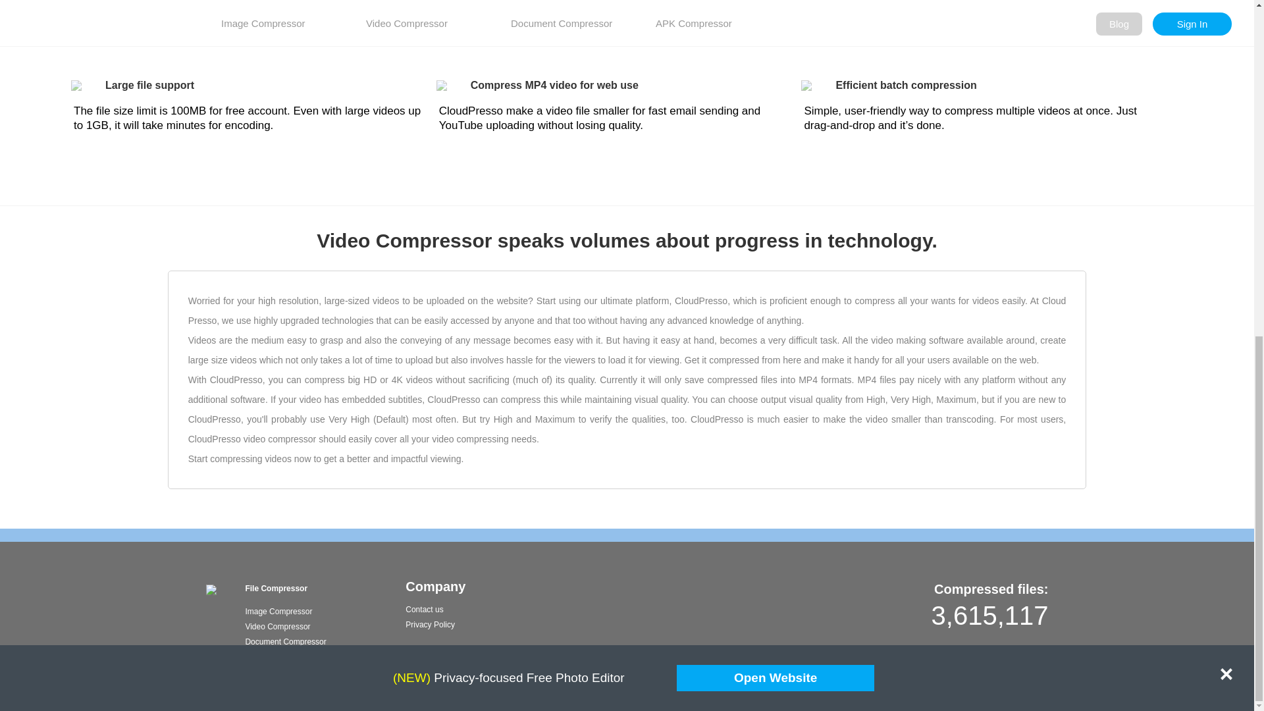  I want to click on APK Compressor, so click(275, 657).